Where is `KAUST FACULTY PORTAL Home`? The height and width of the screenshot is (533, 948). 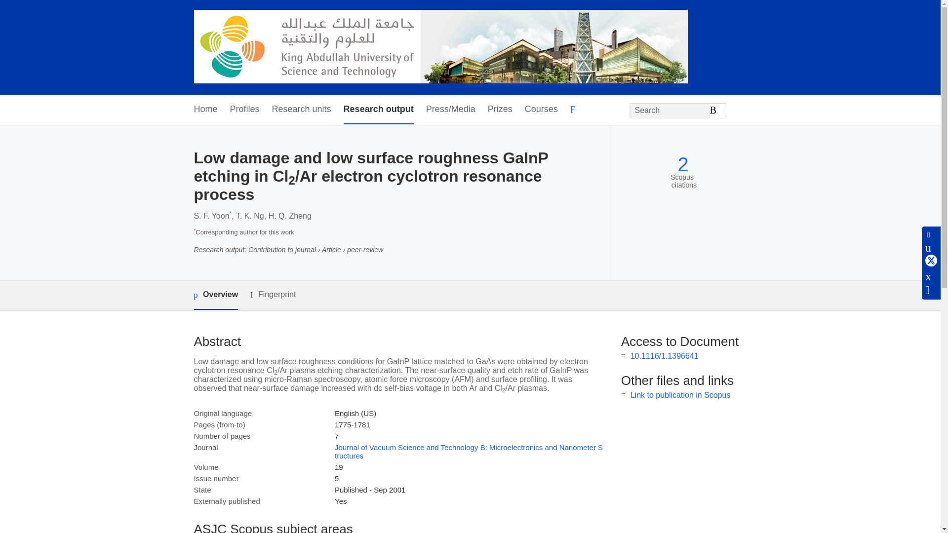 KAUST FACULTY PORTAL Home is located at coordinates (440, 47).